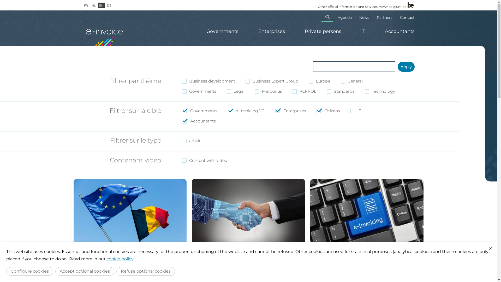 Image resolution: width=501 pixels, height=282 pixels. I want to click on IT, so click(248, 278).